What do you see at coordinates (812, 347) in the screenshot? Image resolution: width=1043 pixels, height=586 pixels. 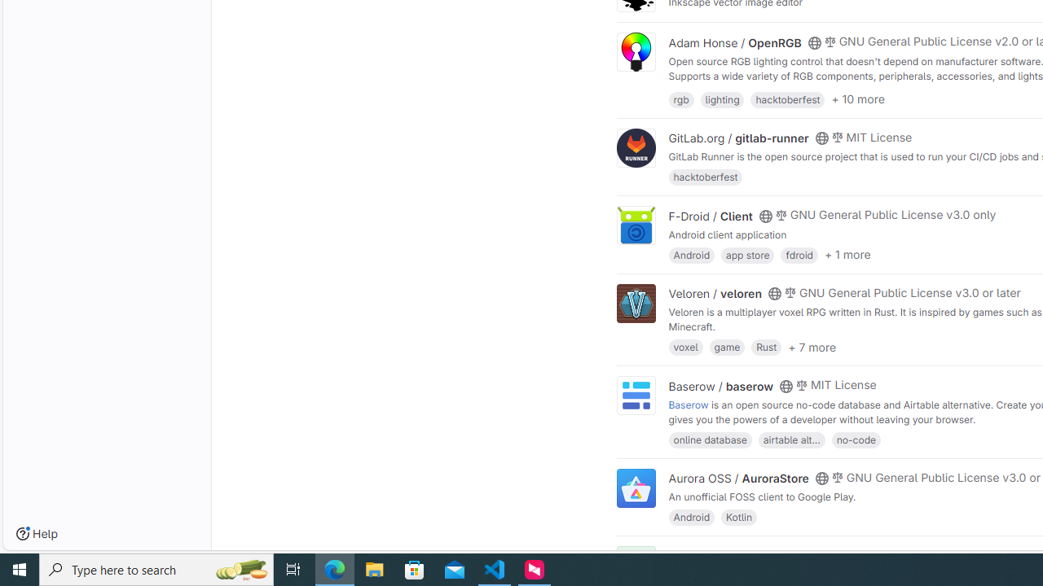 I see `+ 7 more` at bounding box center [812, 347].